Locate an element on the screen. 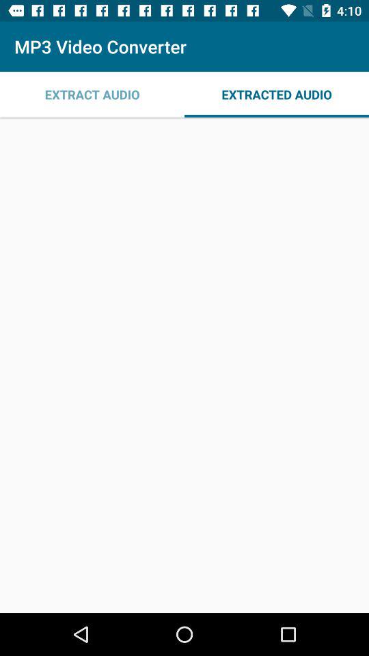 The width and height of the screenshot is (369, 656). scroll until extract audio app is located at coordinates (92, 94).